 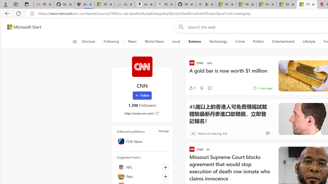 What do you see at coordinates (142, 96) in the screenshot?
I see `Follow` at bounding box center [142, 96].